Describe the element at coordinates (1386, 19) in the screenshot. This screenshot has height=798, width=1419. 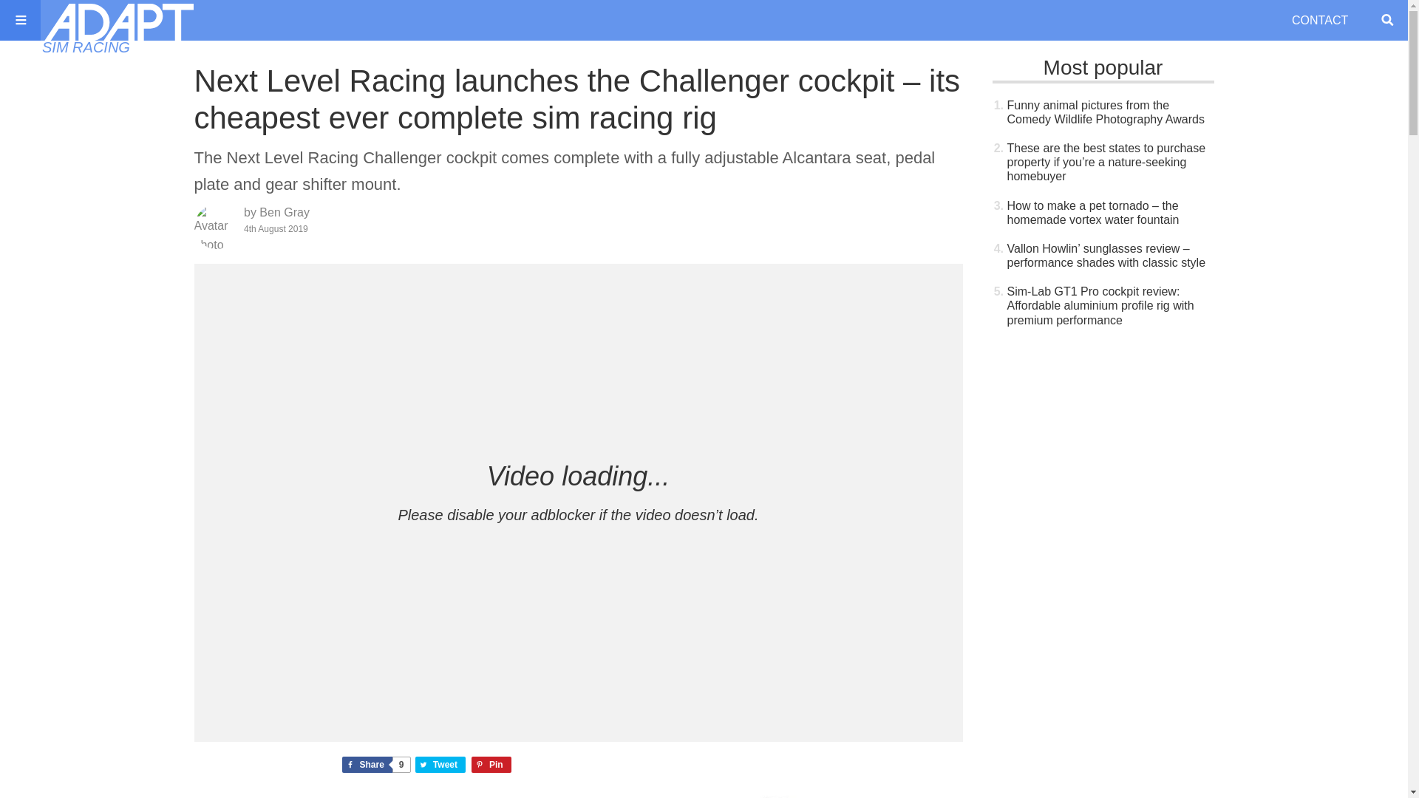
I see `Toggle Menu` at that location.